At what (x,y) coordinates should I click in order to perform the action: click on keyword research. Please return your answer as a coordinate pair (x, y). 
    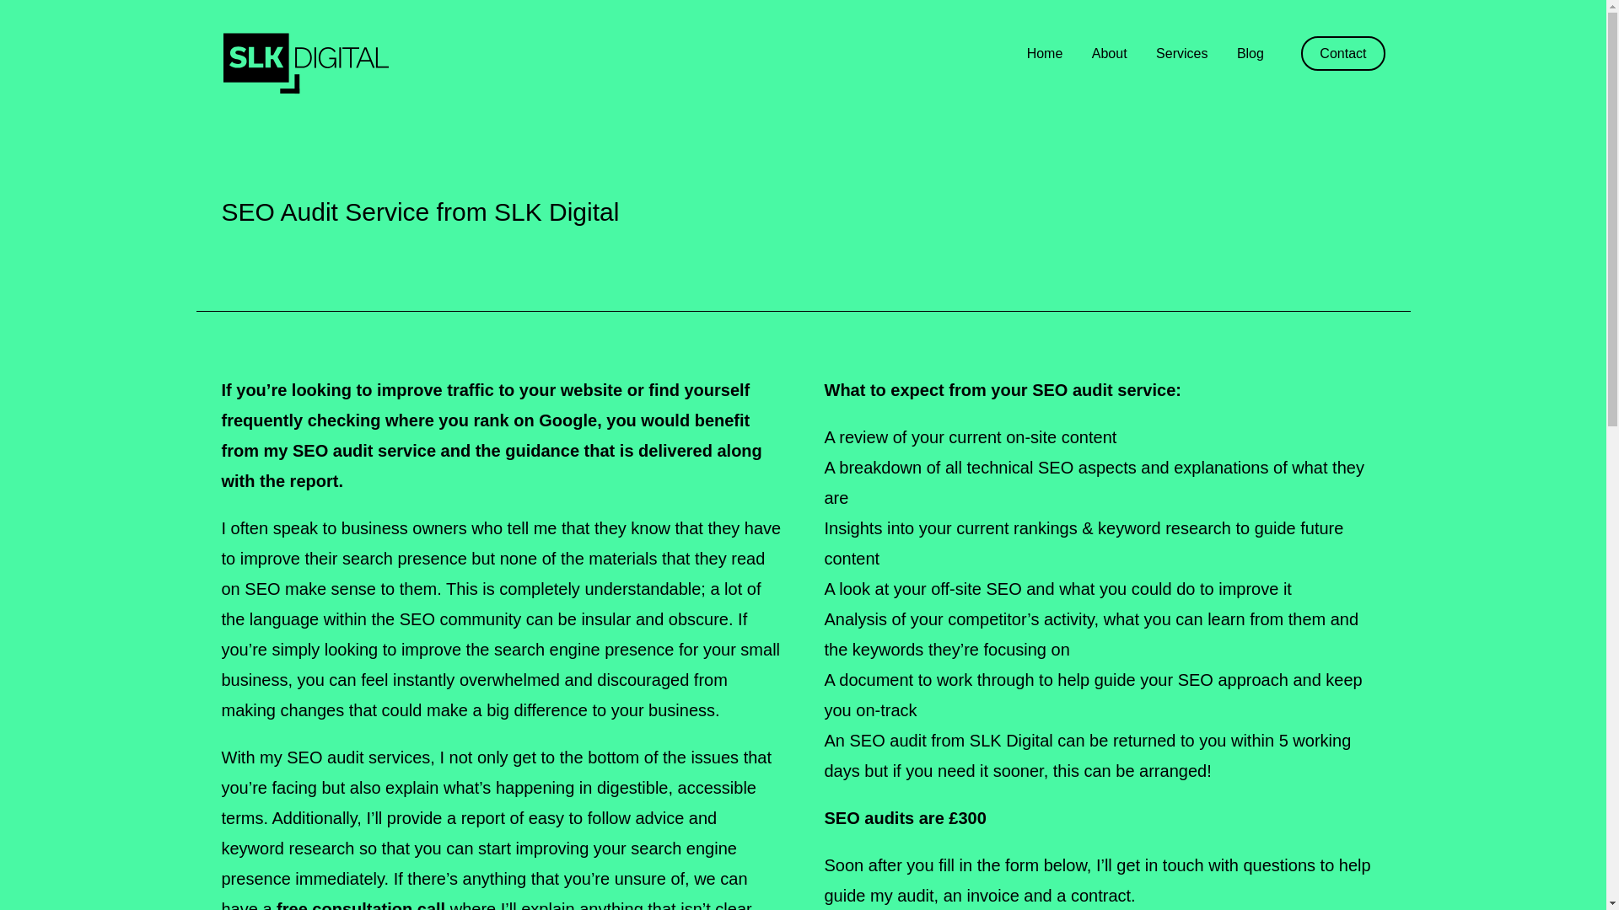
    Looking at the image, I should click on (287, 848).